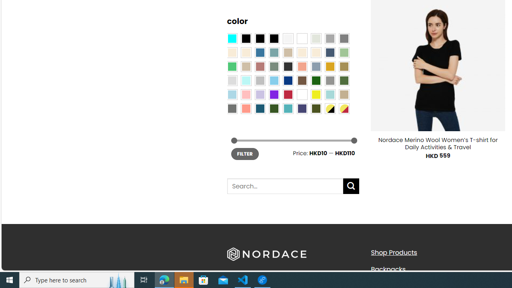  Describe the element at coordinates (302, 66) in the screenshot. I see `Coral` at that location.